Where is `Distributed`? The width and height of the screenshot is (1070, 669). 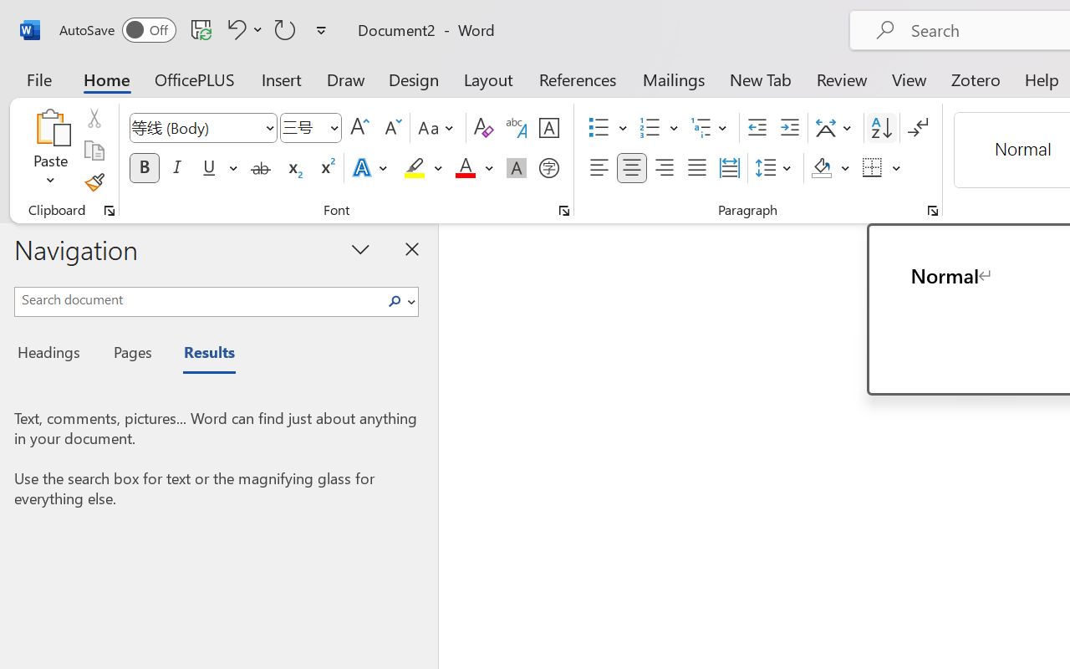 Distributed is located at coordinates (729, 168).